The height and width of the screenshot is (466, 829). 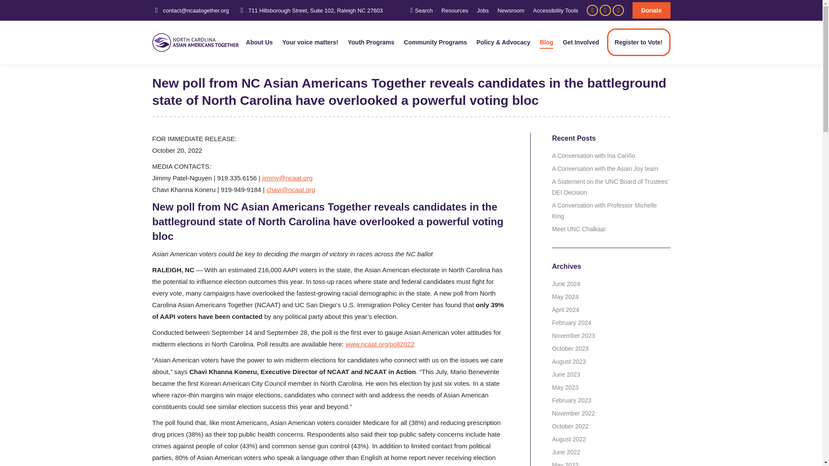 I want to click on Twitter page opens in new window, so click(x=605, y=10).